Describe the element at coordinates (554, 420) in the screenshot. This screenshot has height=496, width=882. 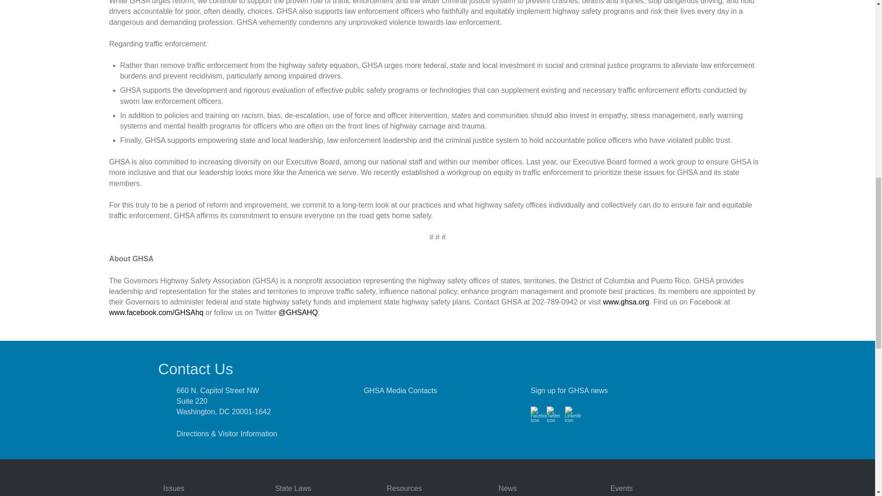
I see `Follow Us on Twitter!` at that location.